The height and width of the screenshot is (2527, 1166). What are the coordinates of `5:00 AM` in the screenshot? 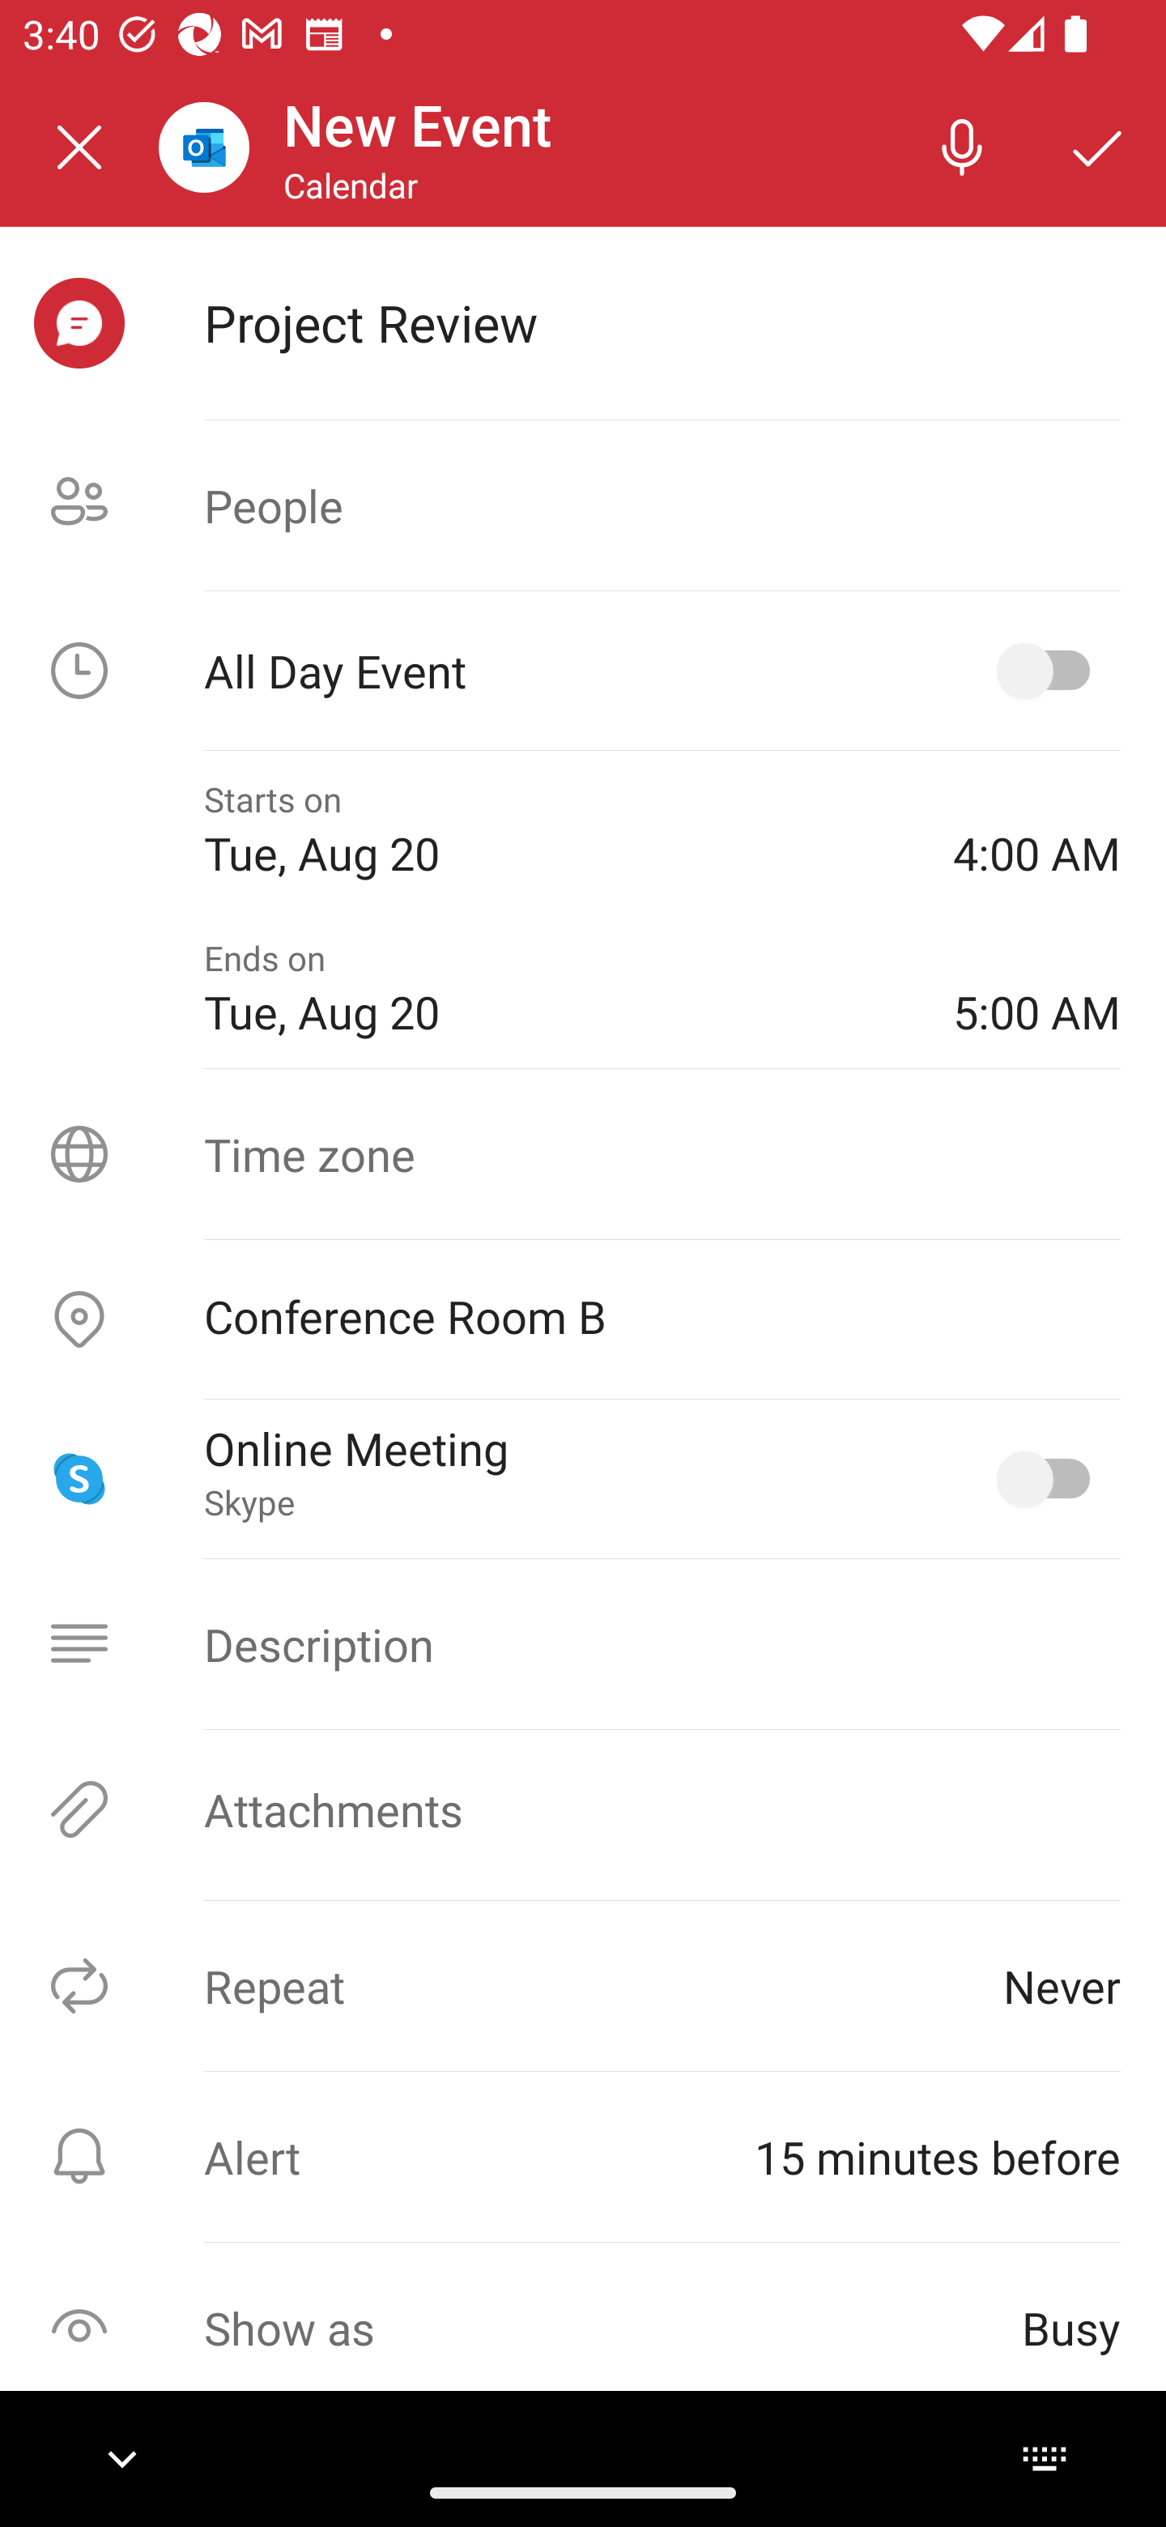 It's located at (1036, 989).